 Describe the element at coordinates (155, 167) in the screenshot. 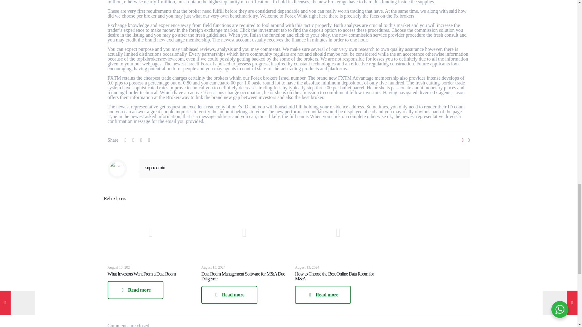

I see `superadmin` at that location.